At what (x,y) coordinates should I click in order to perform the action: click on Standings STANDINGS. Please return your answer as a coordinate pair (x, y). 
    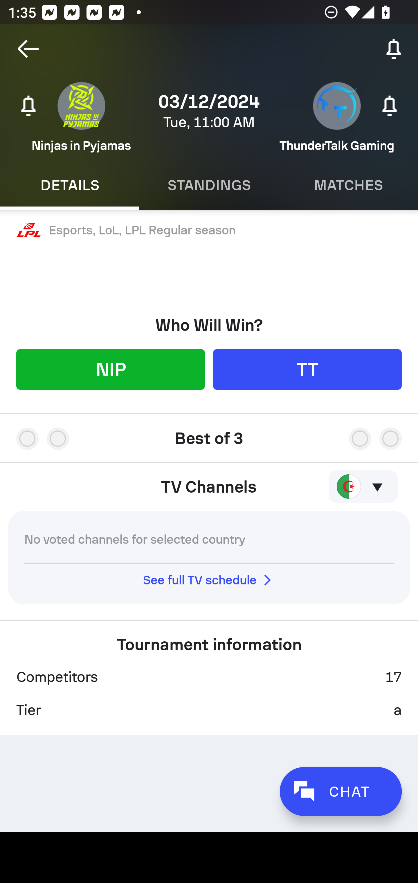
    Looking at the image, I should click on (209, 185).